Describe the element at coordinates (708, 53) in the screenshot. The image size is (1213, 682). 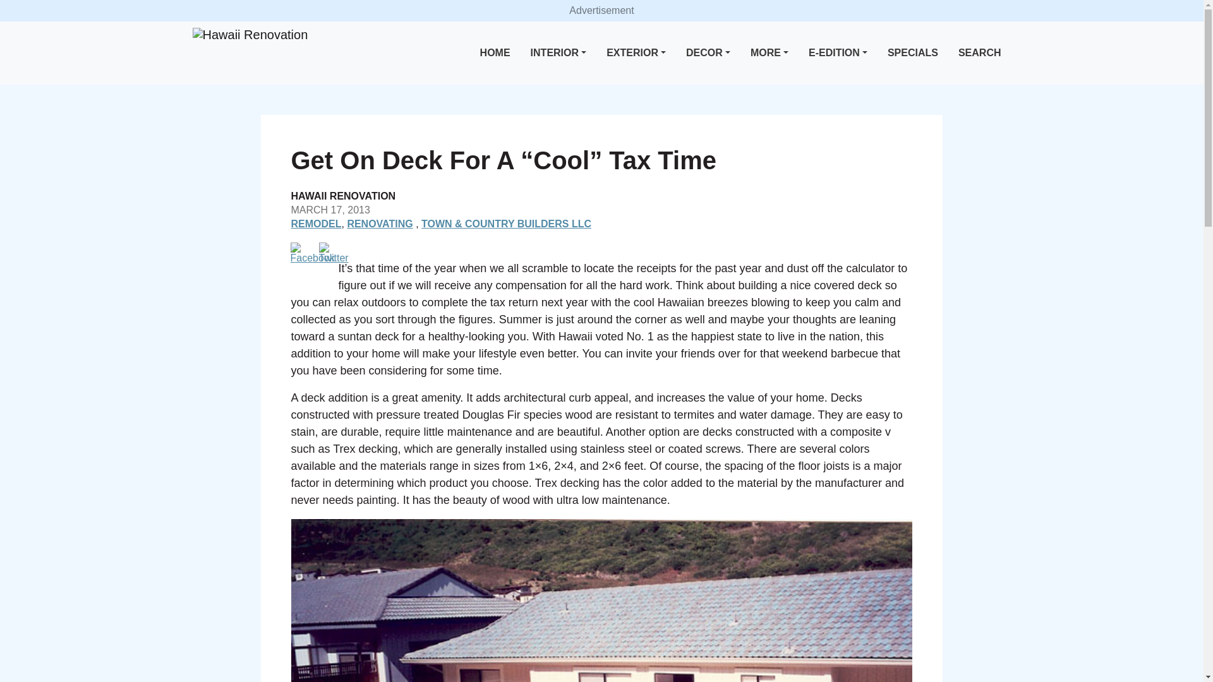
I see `DECOR` at that location.